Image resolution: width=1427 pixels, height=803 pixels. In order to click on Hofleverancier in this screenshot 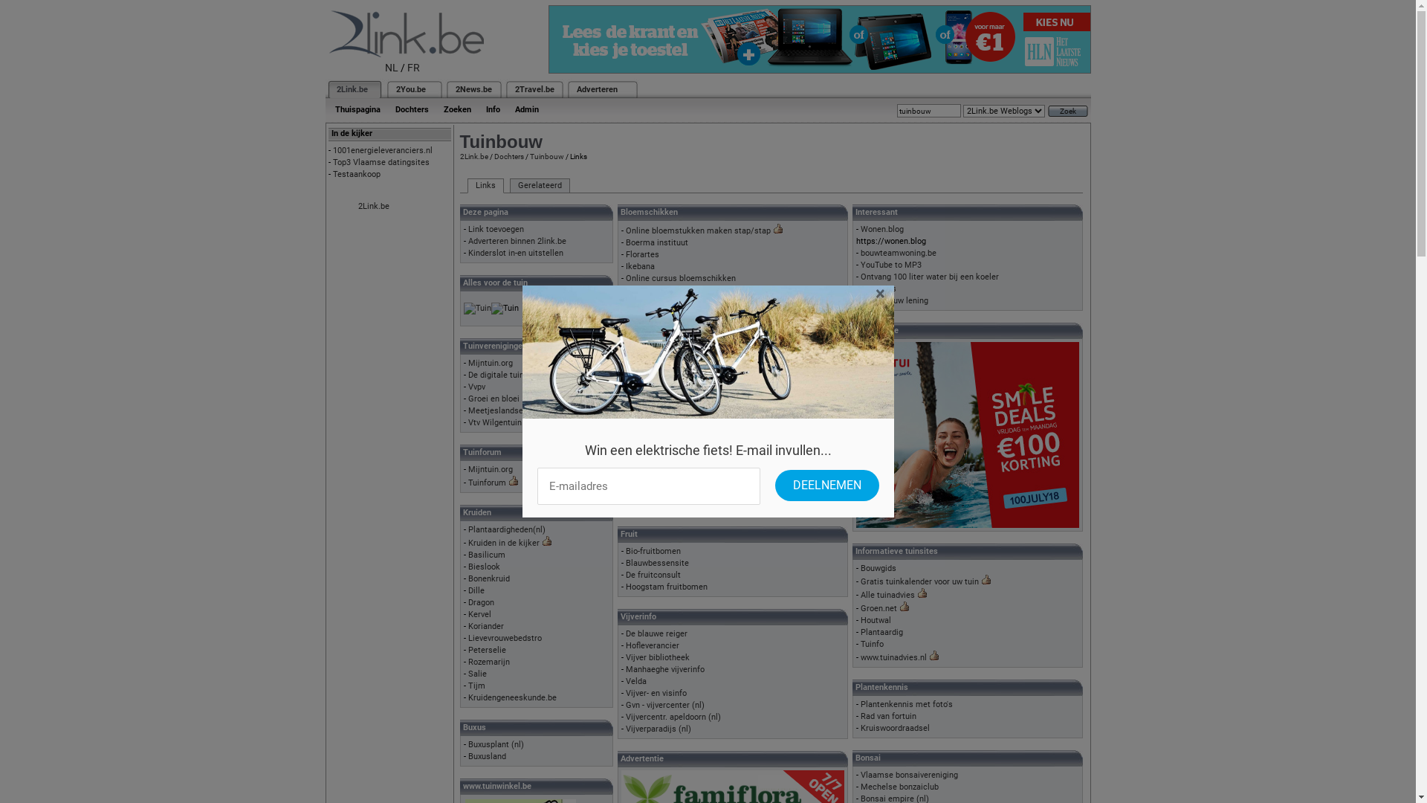, I will do `click(653, 645)`.